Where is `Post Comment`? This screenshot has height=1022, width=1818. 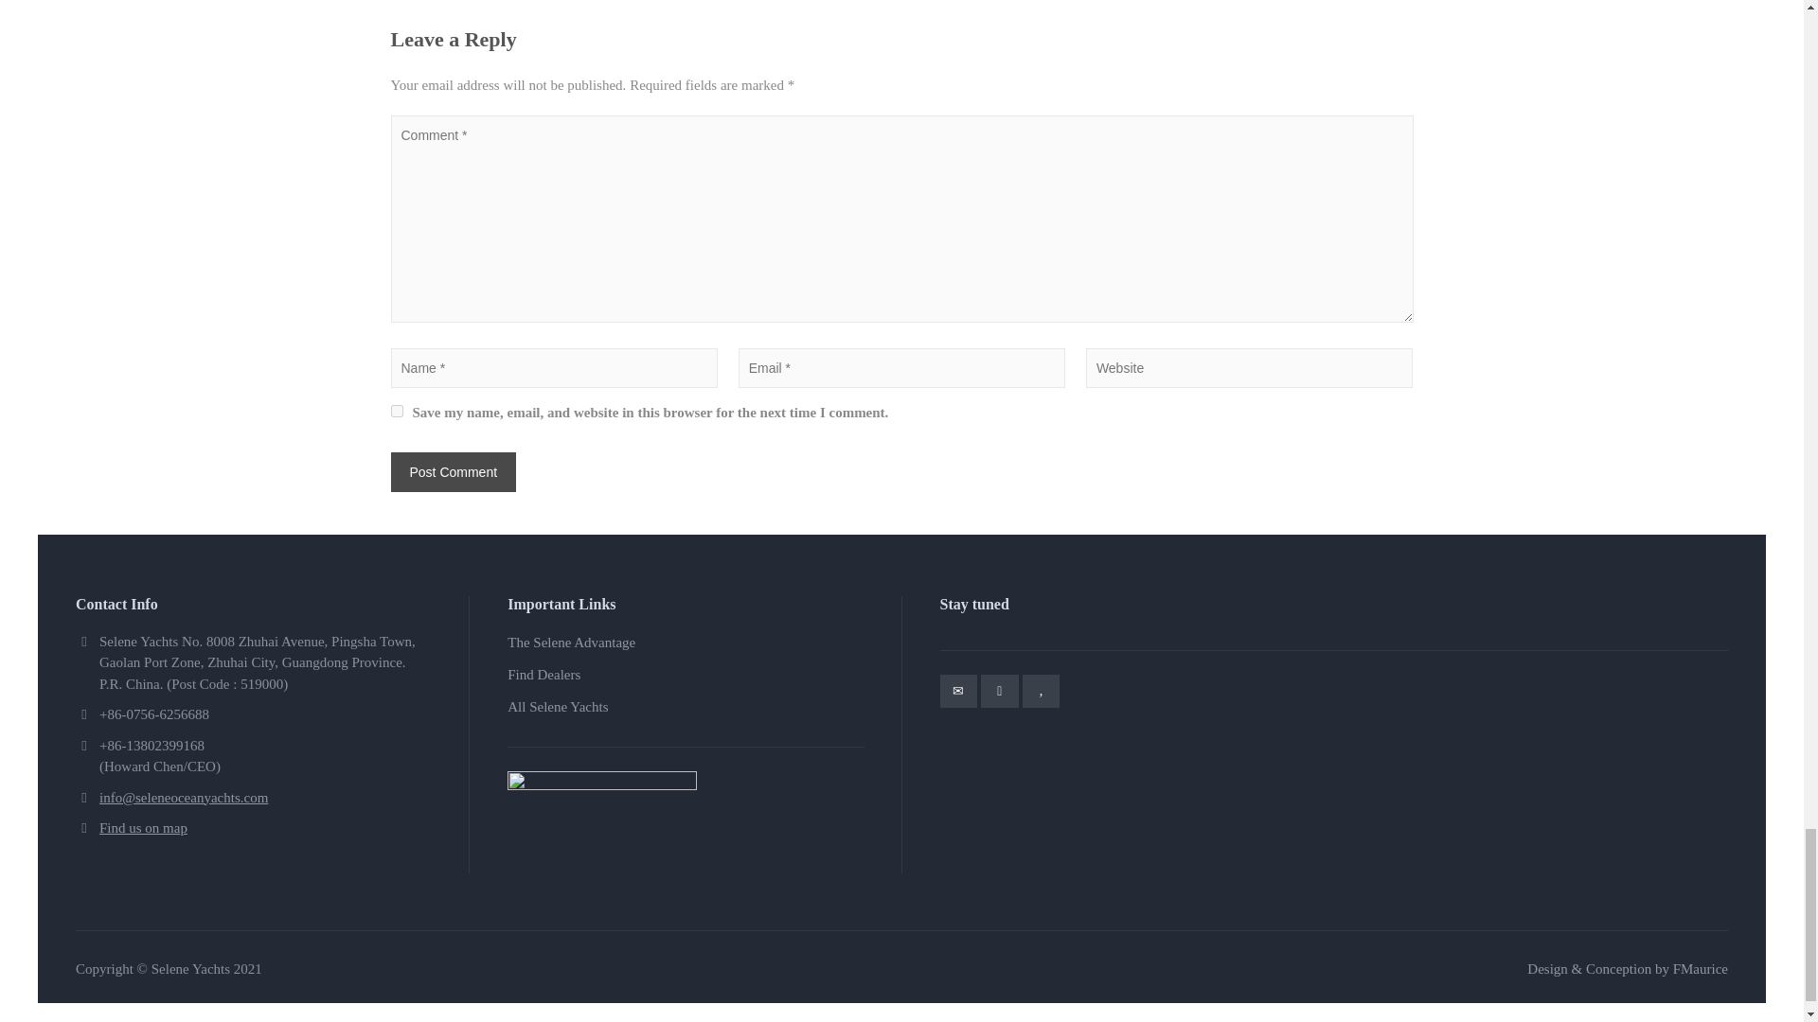
Post Comment is located at coordinates (453, 471).